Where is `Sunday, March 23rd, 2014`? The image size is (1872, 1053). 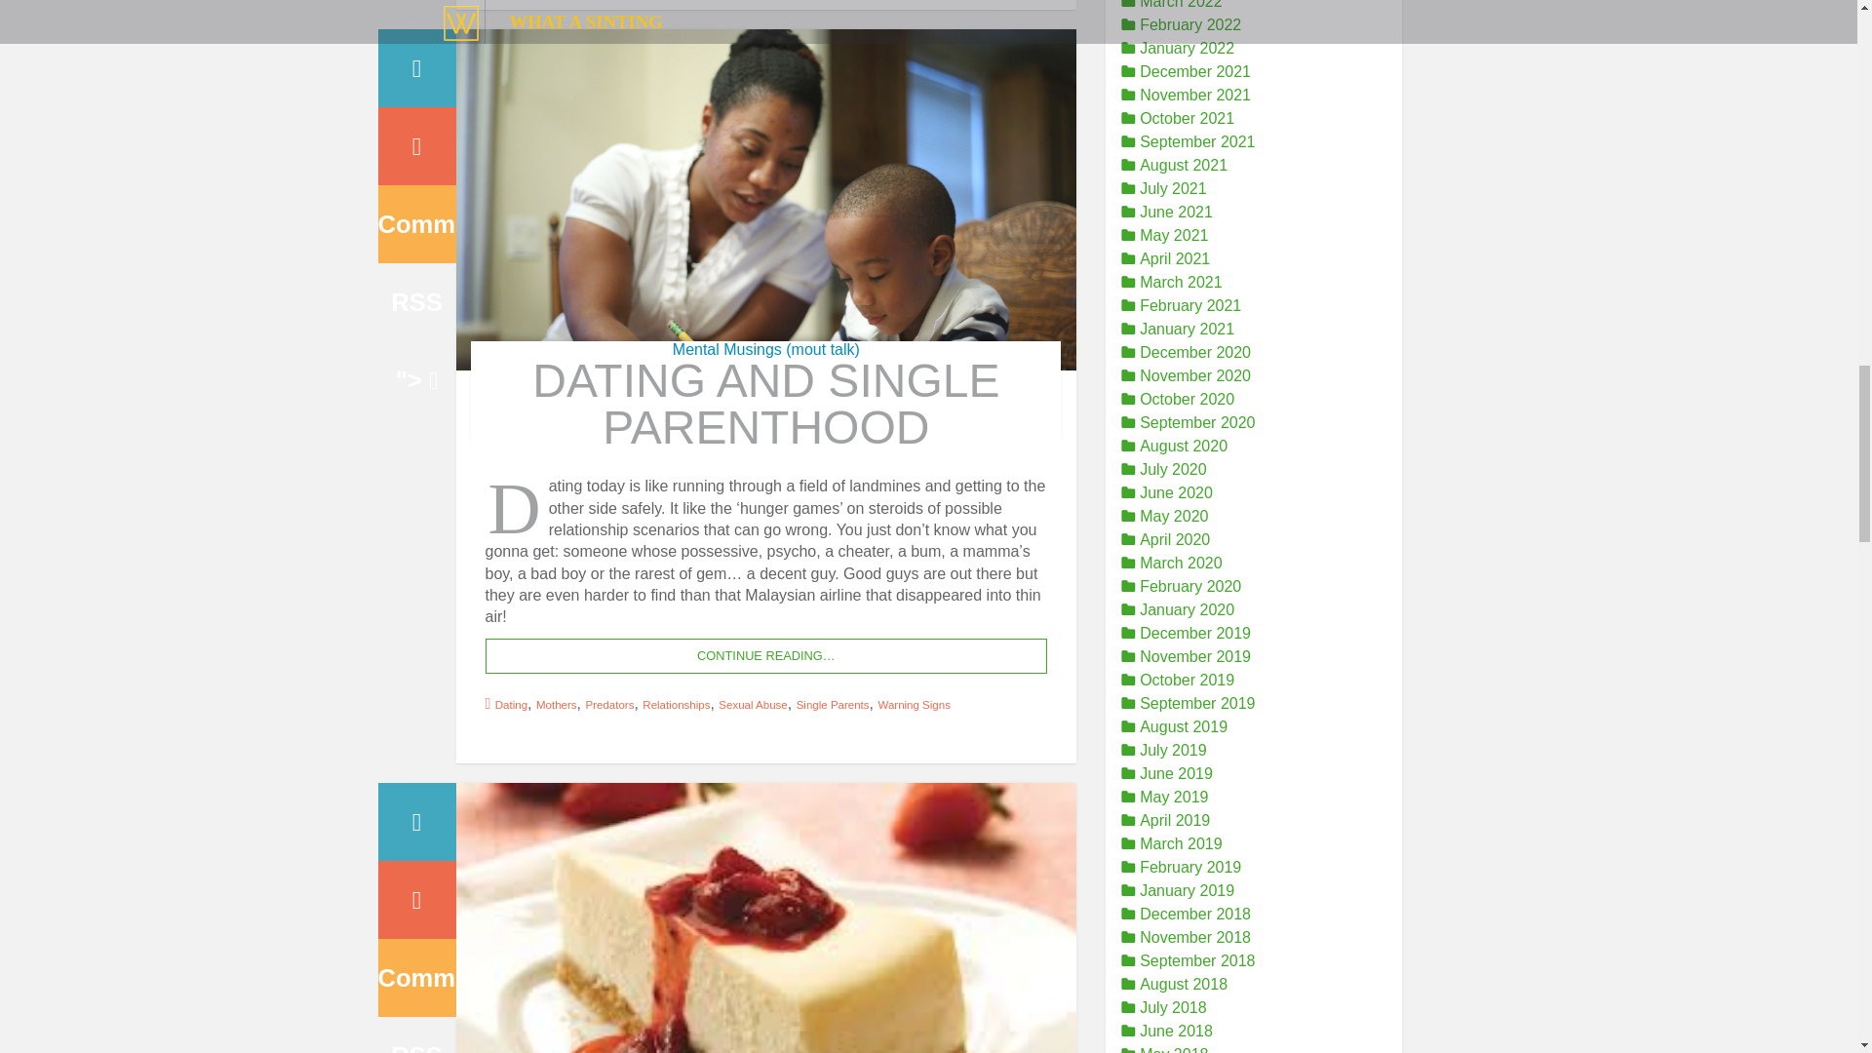
Sunday, March 23rd, 2014 is located at coordinates (417, 68).